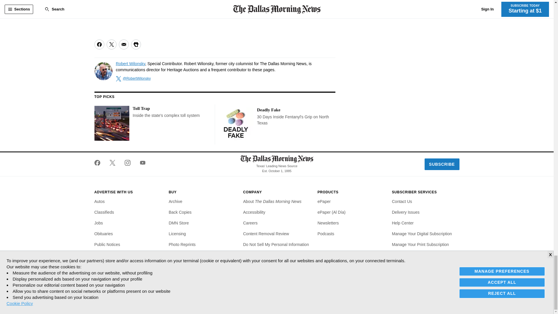 The height and width of the screenshot is (314, 558). Describe the element at coordinates (123, 44) in the screenshot. I see `Share via Email` at that location.